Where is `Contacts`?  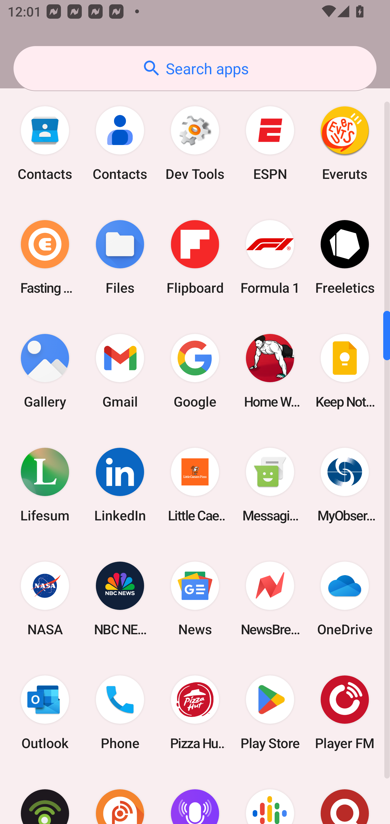 Contacts is located at coordinates (120, 143).